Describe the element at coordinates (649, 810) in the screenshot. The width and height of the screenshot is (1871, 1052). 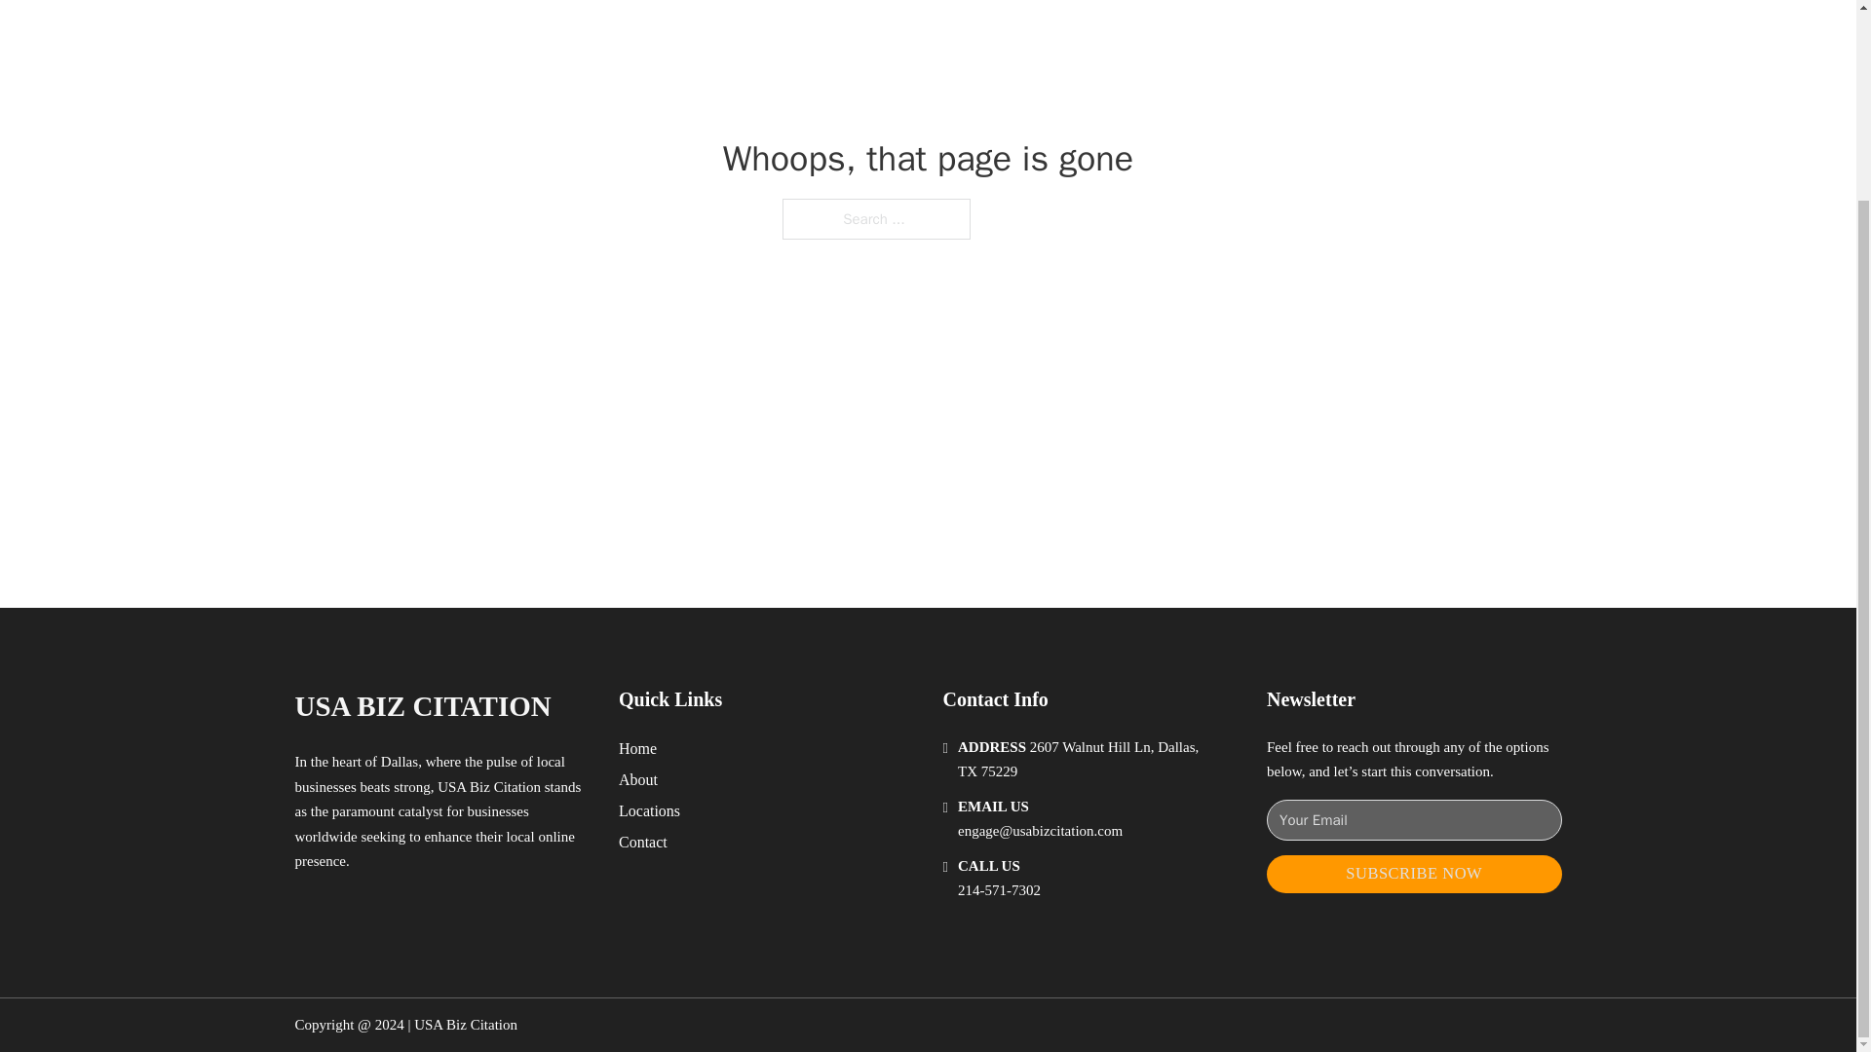
I see `Locations` at that location.